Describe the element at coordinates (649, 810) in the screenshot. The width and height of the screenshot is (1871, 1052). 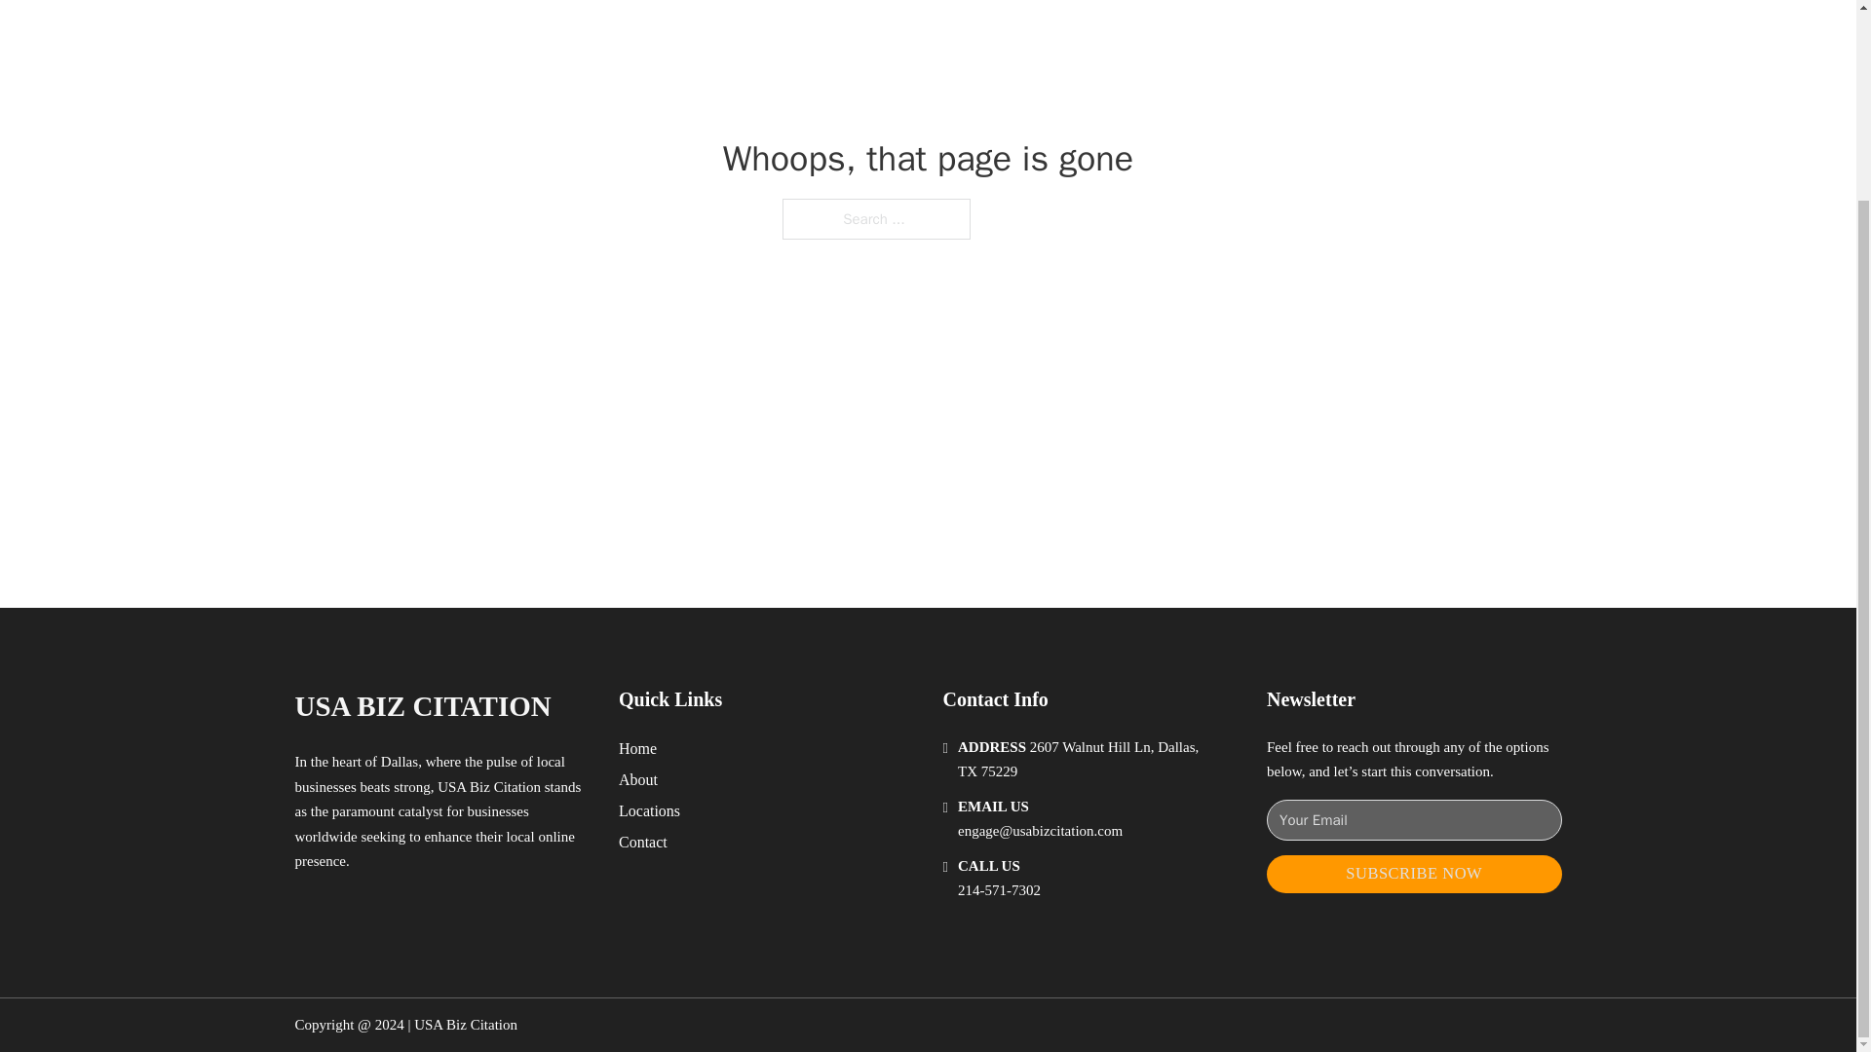
I see `Locations` at that location.